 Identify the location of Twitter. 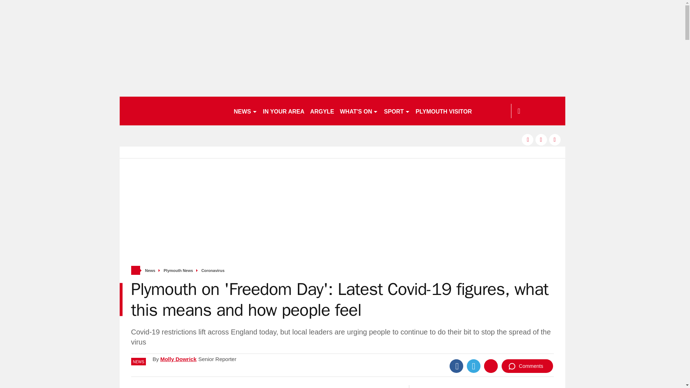
(474, 366).